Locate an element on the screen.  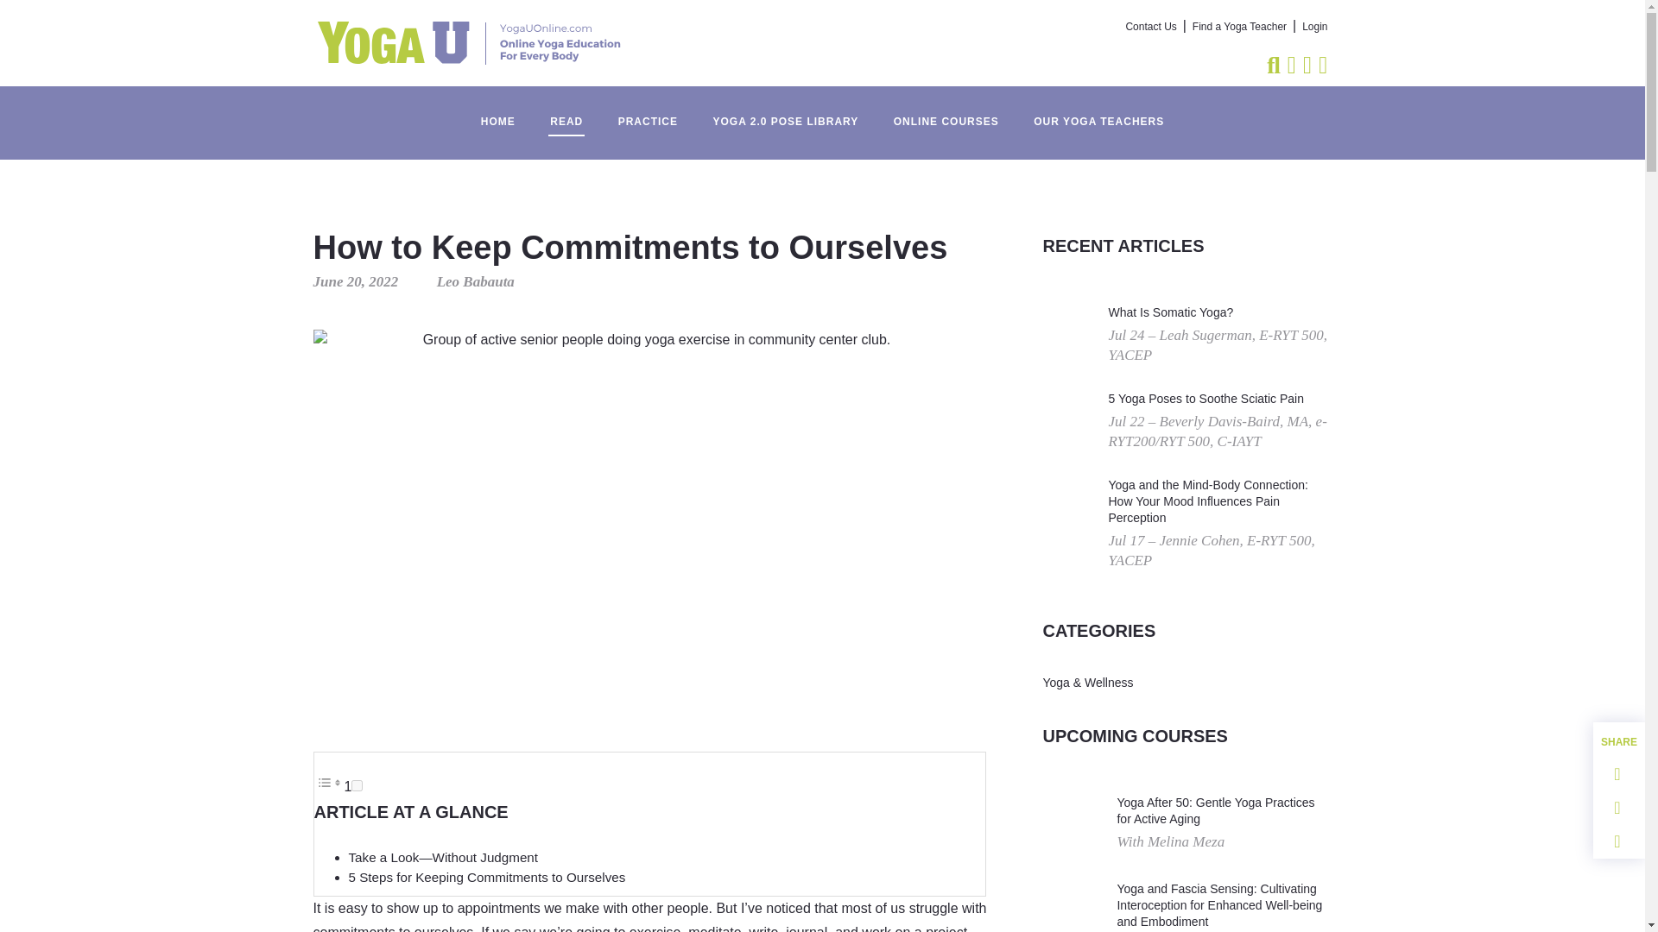
YOGA 2.0 POSE LIBRARY is located at coordinates (784, 113).